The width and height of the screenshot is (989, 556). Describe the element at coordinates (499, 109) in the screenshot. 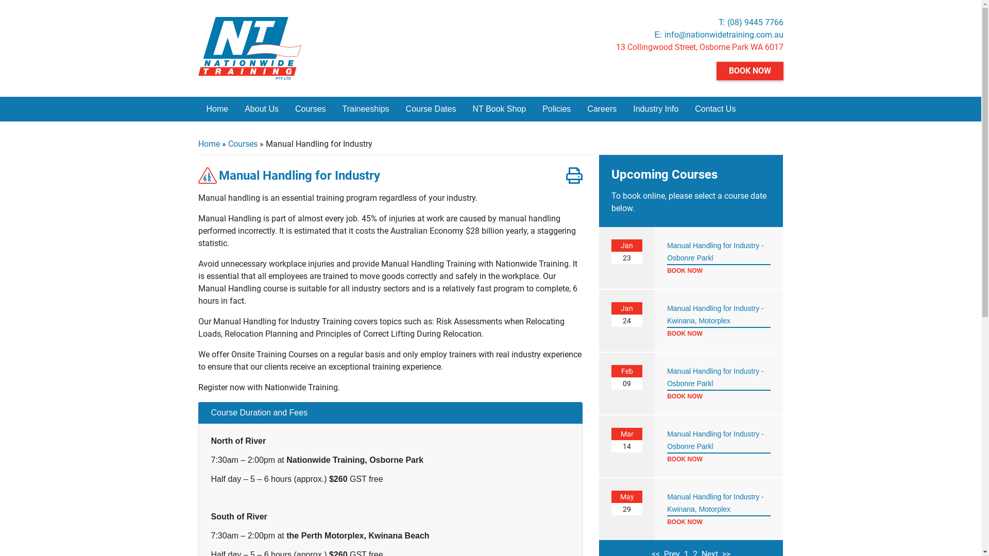

I see `NT Book Shop` at that location.